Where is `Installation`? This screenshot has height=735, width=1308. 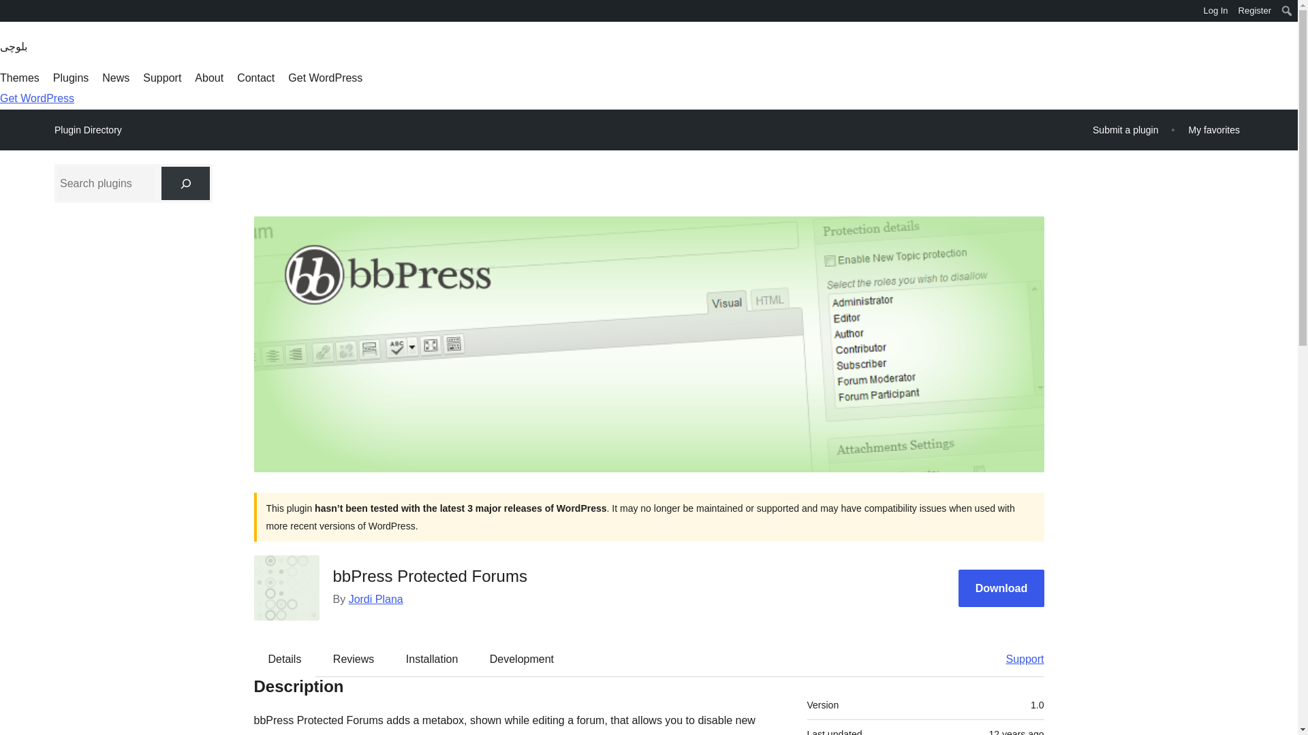 Installation is located at coordinates (432, 658).